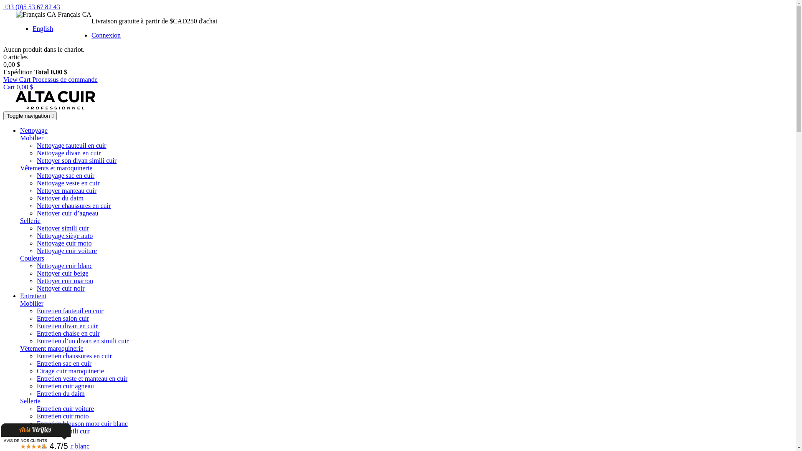  What do you see at coordinates (69, 153) in the screenshot?
I see `Nettoyage divan en cuir` at bounding box center [69, 153].